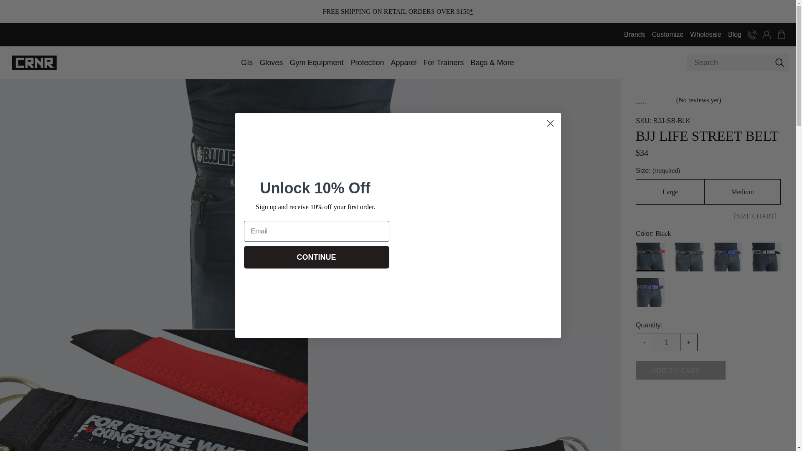 Image resolution: width=802 pixels, height=451 pixels. I want to click on Medium, so click(743, 192).